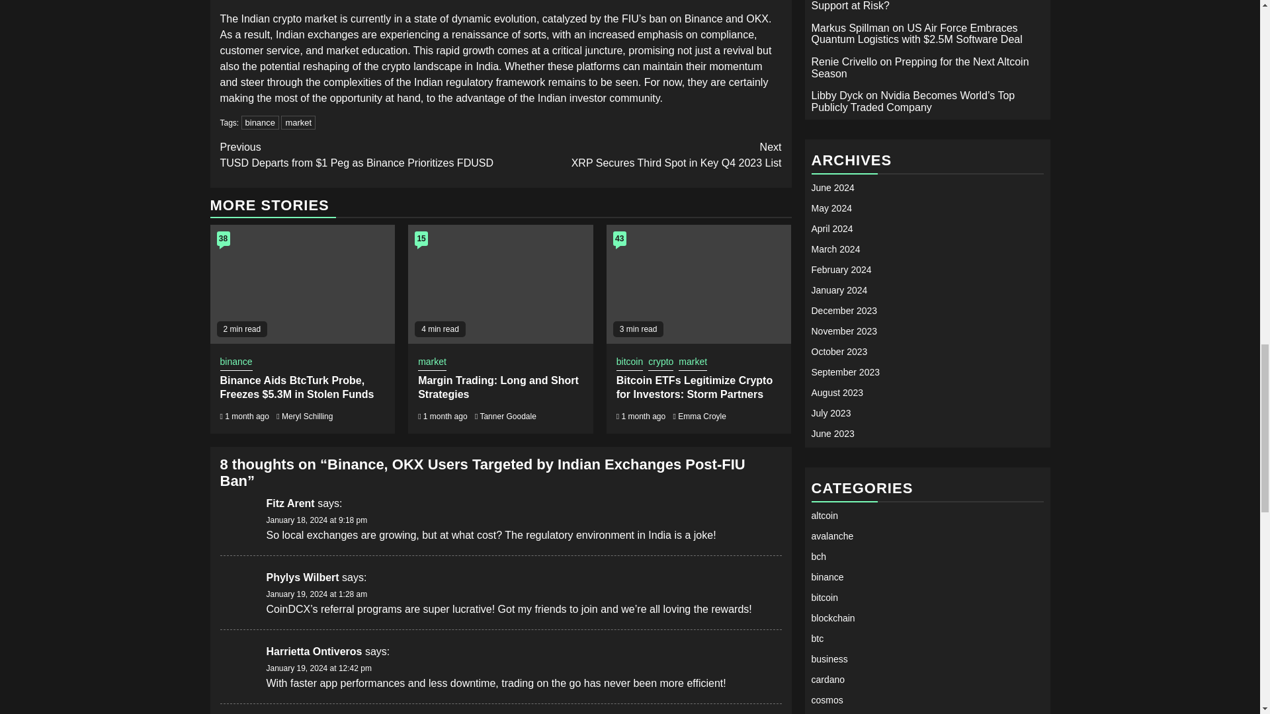  I want to click on January 19, 2024 at 1:28 am, so click(316, 594).